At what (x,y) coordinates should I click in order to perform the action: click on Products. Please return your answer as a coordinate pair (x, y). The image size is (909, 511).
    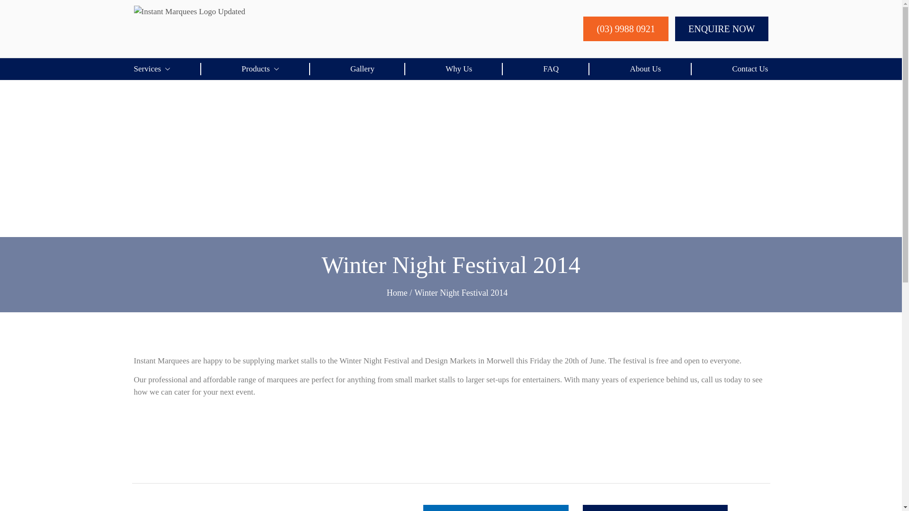
    Looking at the image, I should click on (260, 69).